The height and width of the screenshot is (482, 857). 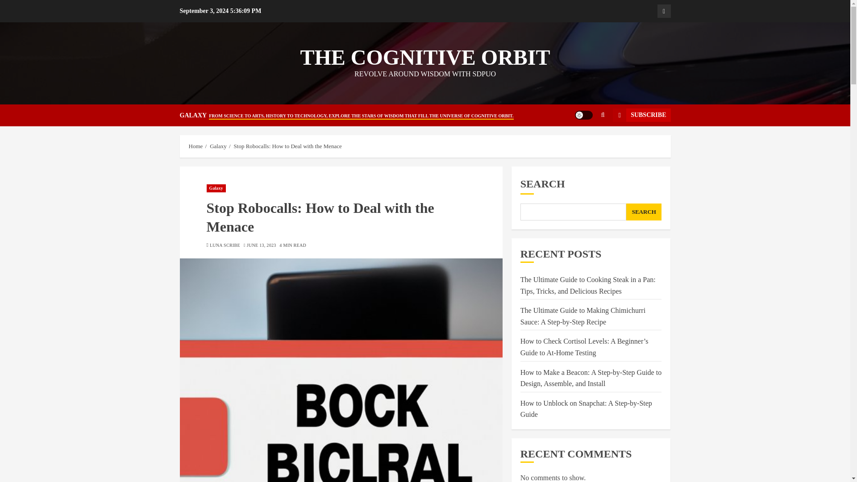 What do you see at coordinates (641, 115) in the screenshot?
I see `SUBSCRIBE` at bounding box center [641, 115].